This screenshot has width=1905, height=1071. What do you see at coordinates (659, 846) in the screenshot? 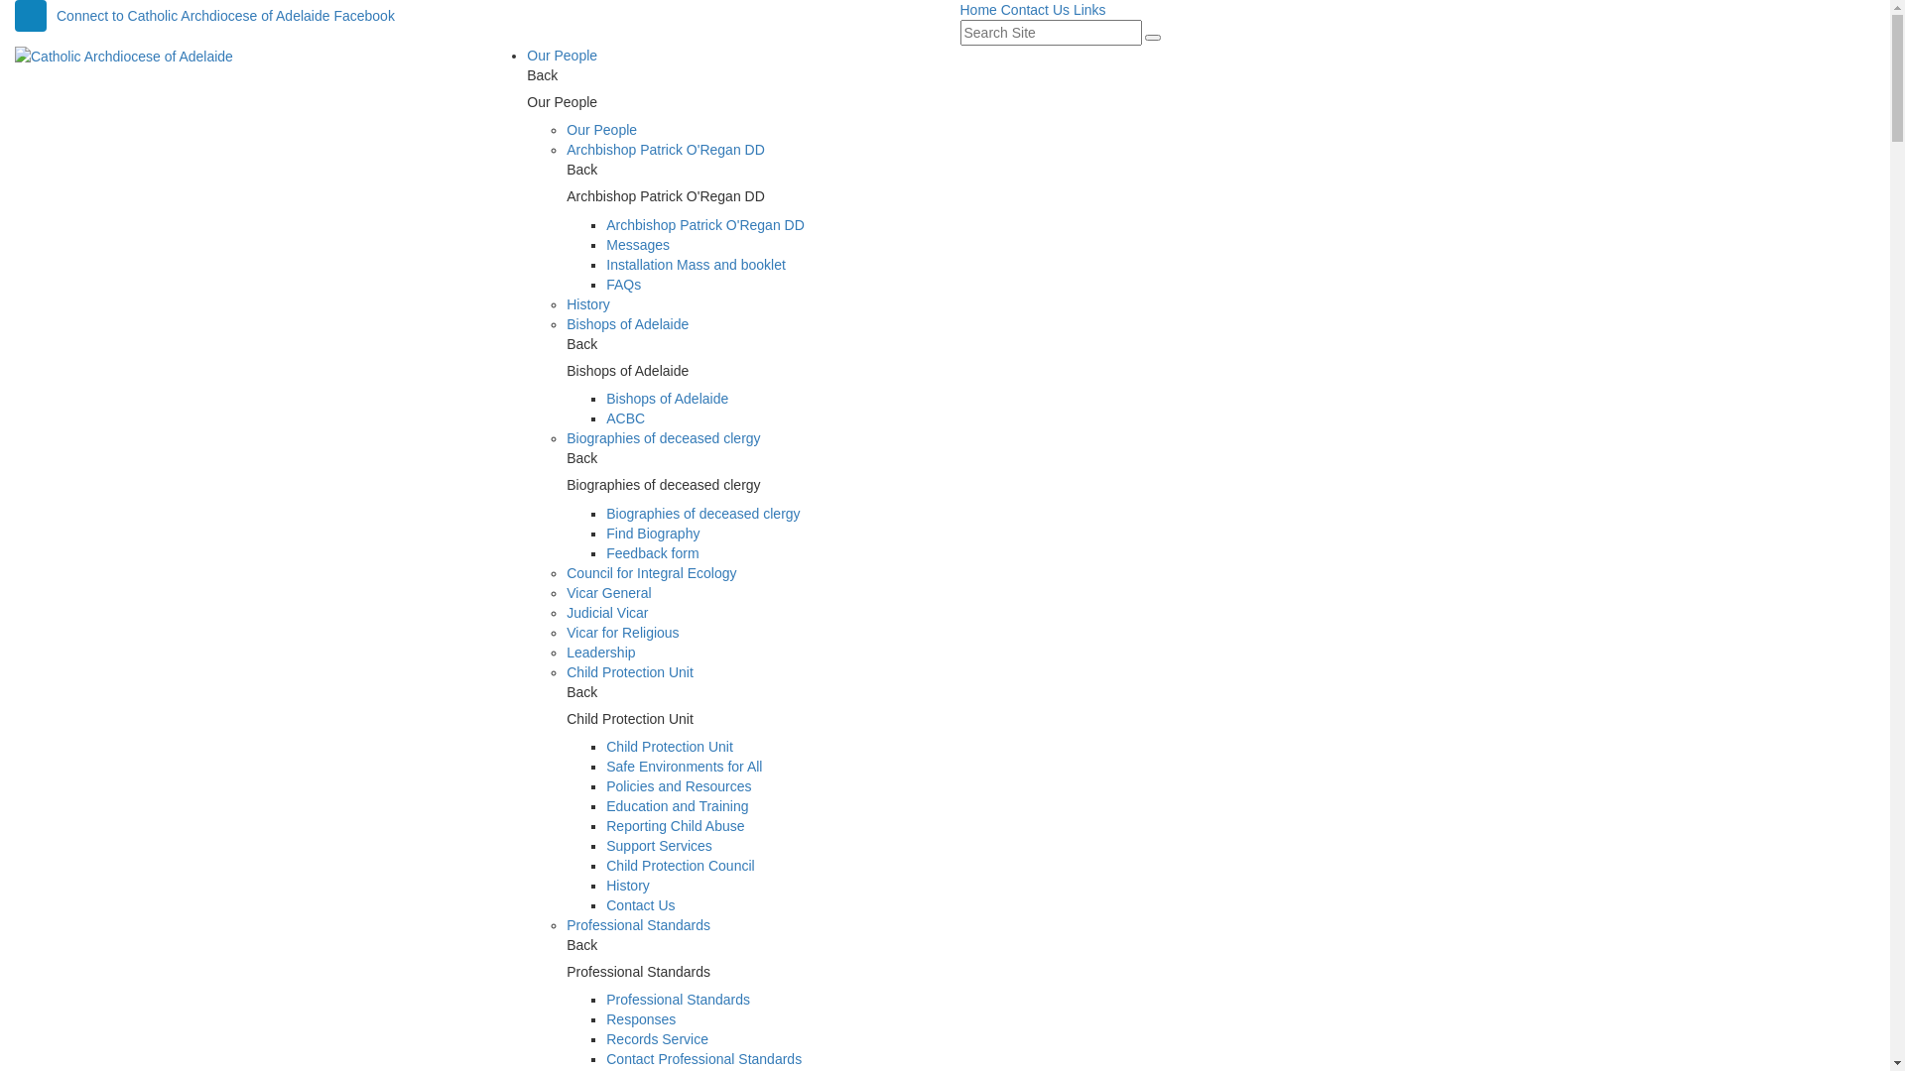
I see `Support Services` at bounding box center [659, 846].